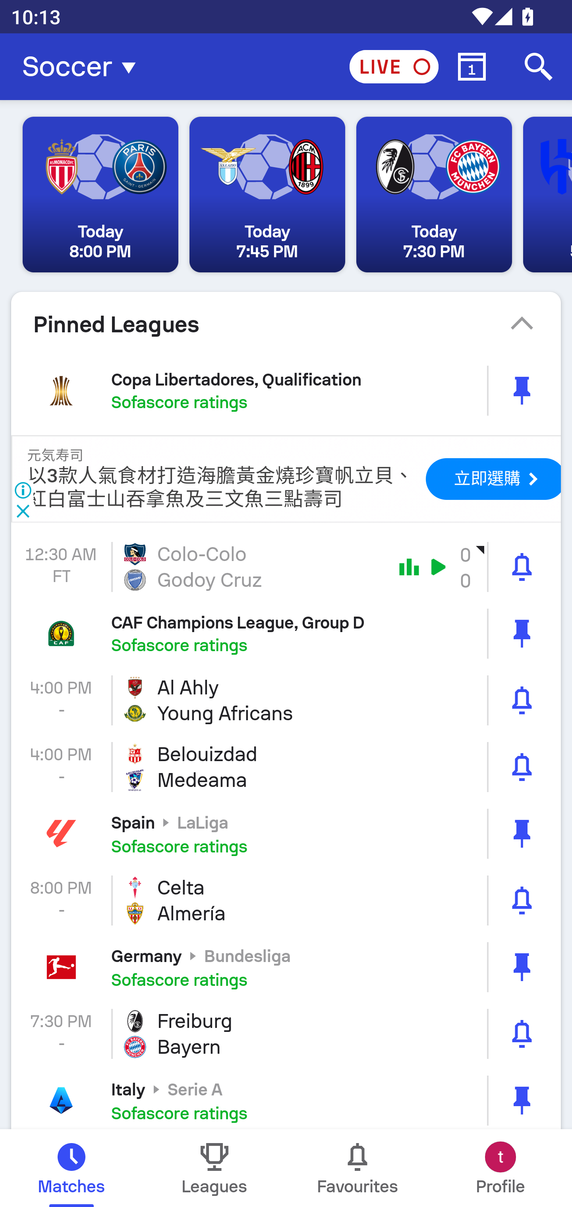 The height and width of the screenshot is (1207, 572). I want to click on Leagues, so click(214, 1168).